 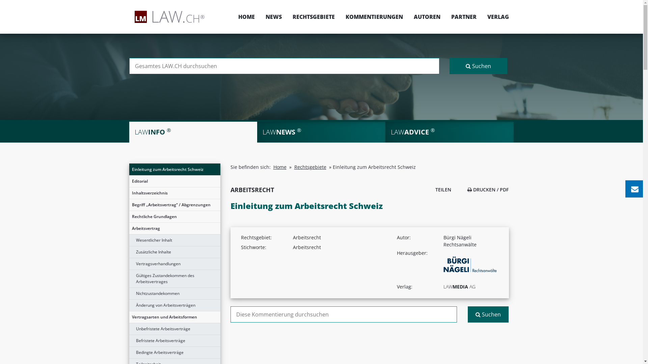 What do you see at coordinates (313, 17) in the screenshot?
I see `RECHTSGEBIETE` at bounding box center [313, 17].